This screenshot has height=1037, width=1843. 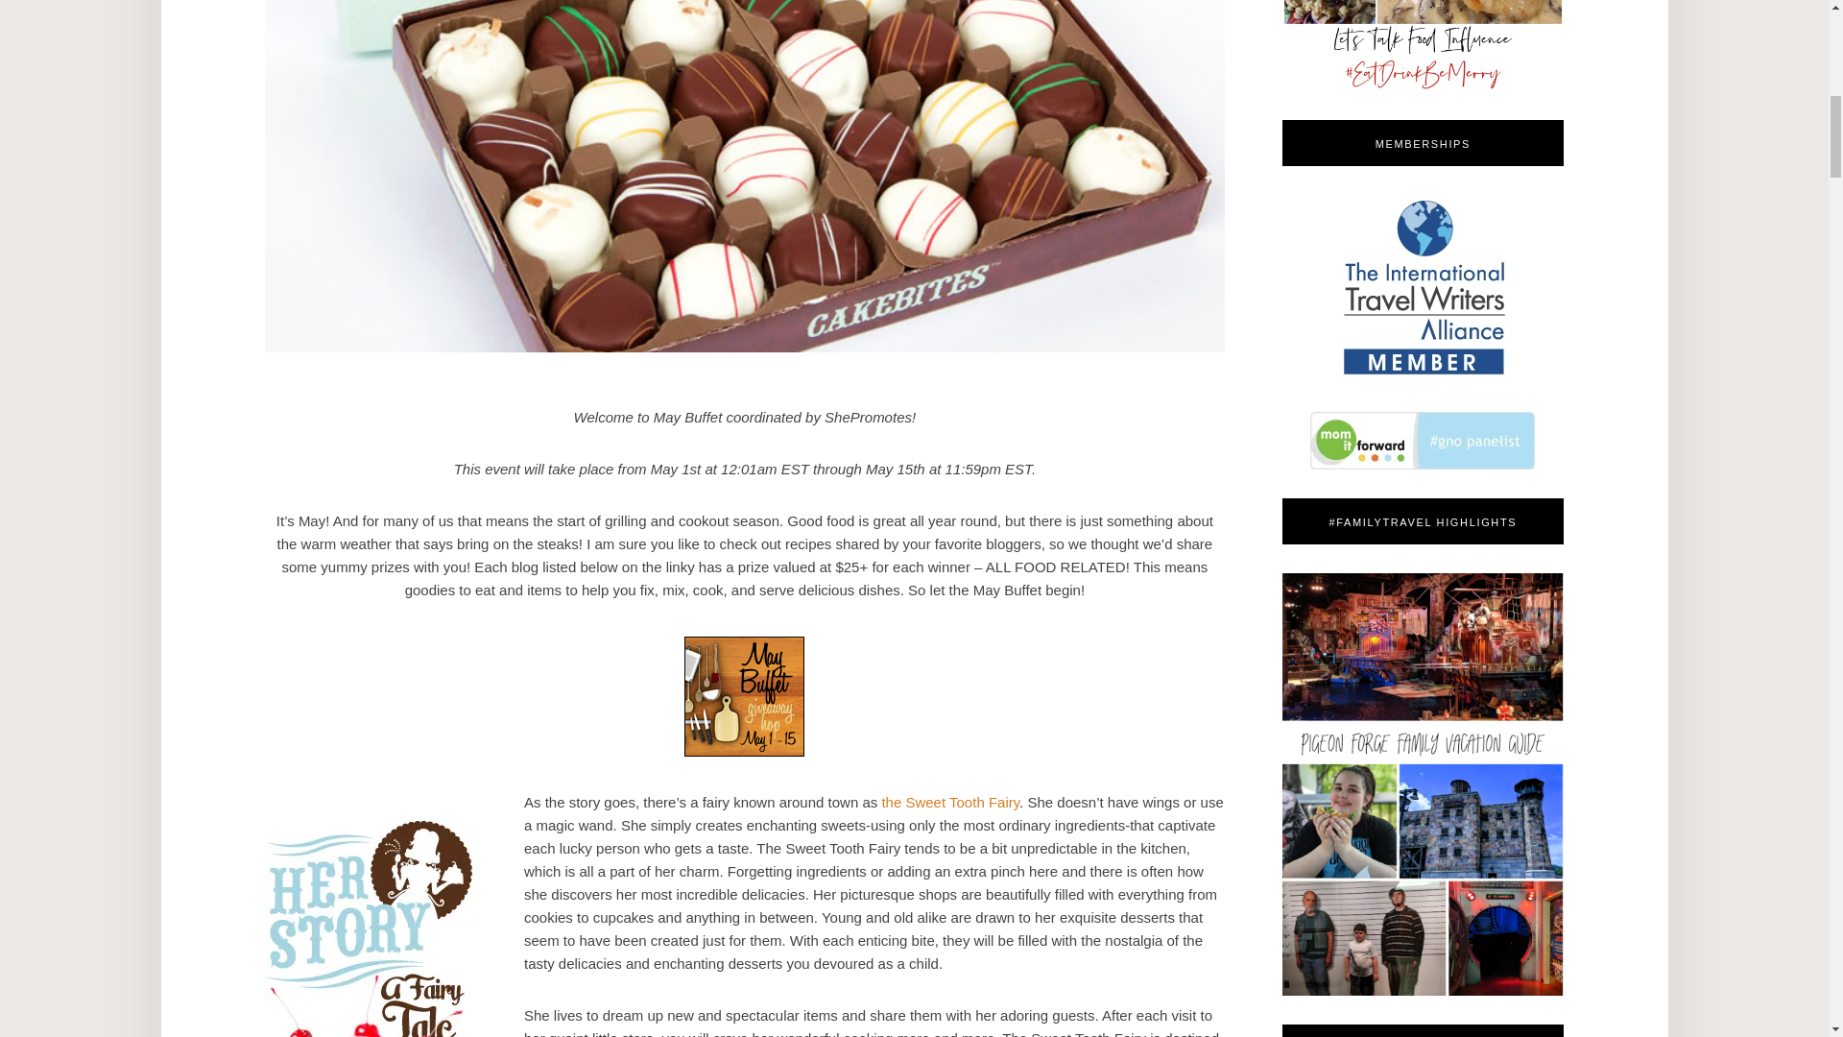 What do you see at coordinates (743, 697) in the screenshot?
I see `MayBuffet-1` at bounding box center [743, 697].